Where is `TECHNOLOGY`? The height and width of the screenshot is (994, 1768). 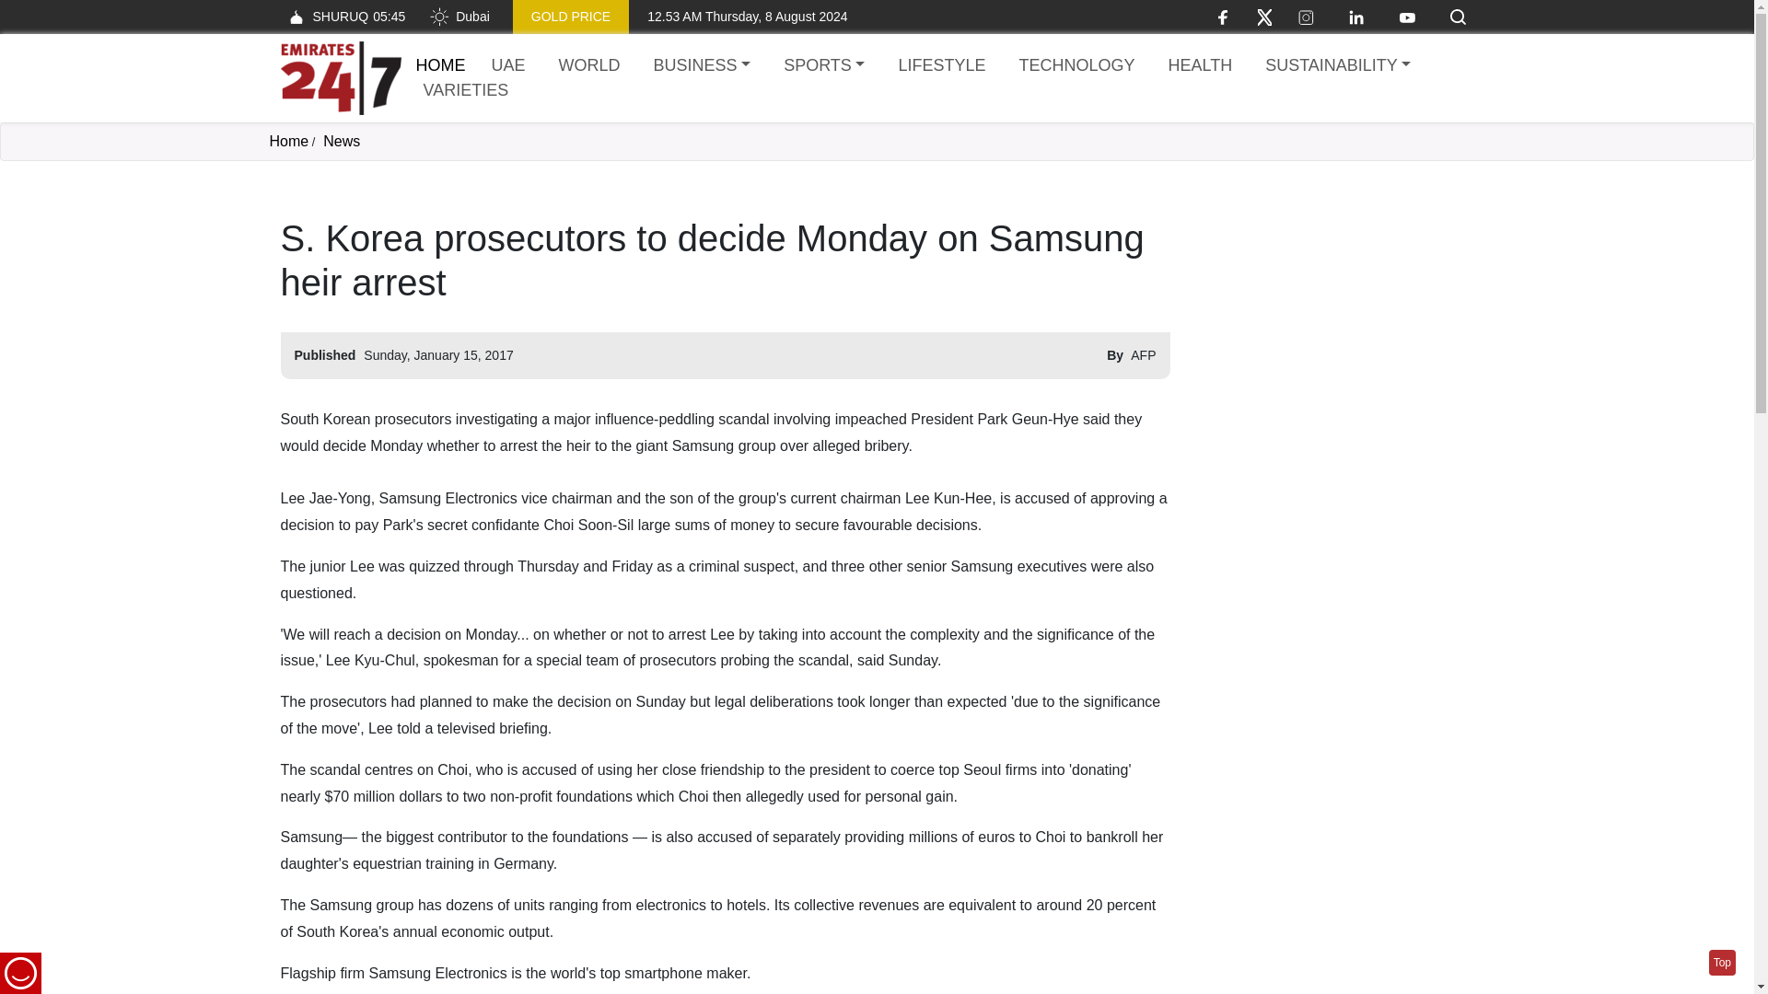 TECHNOLOGY is located at coordinates (1076, 66).